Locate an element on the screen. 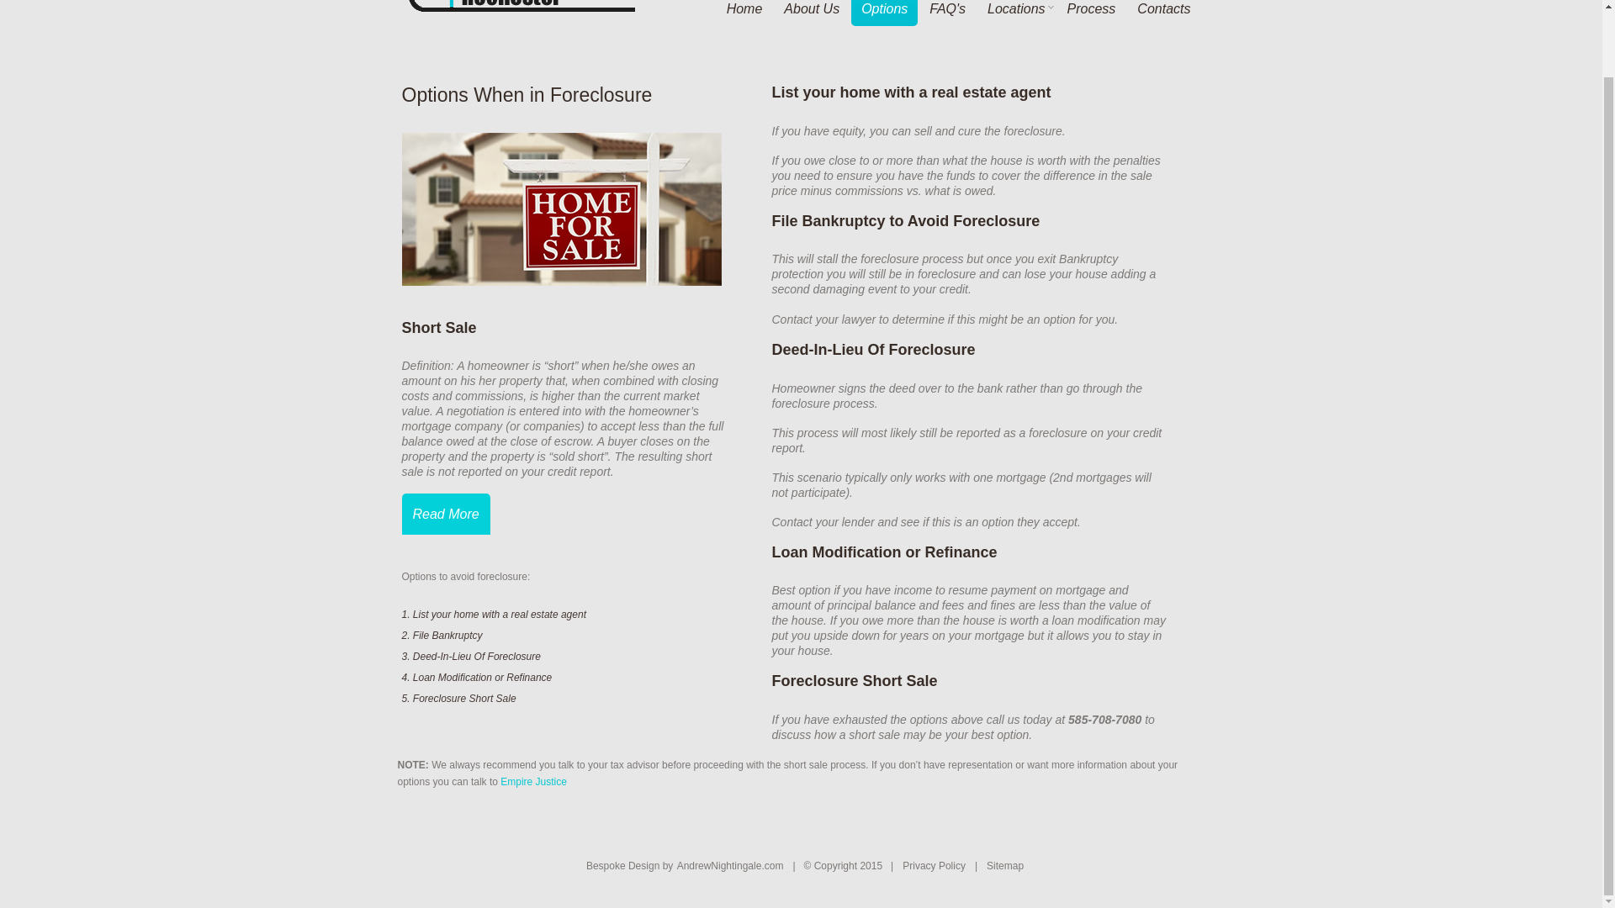 Image resolution: width=1615 pixels, height=908 pixels. Sitemap is located at coordinates (1003, 865).